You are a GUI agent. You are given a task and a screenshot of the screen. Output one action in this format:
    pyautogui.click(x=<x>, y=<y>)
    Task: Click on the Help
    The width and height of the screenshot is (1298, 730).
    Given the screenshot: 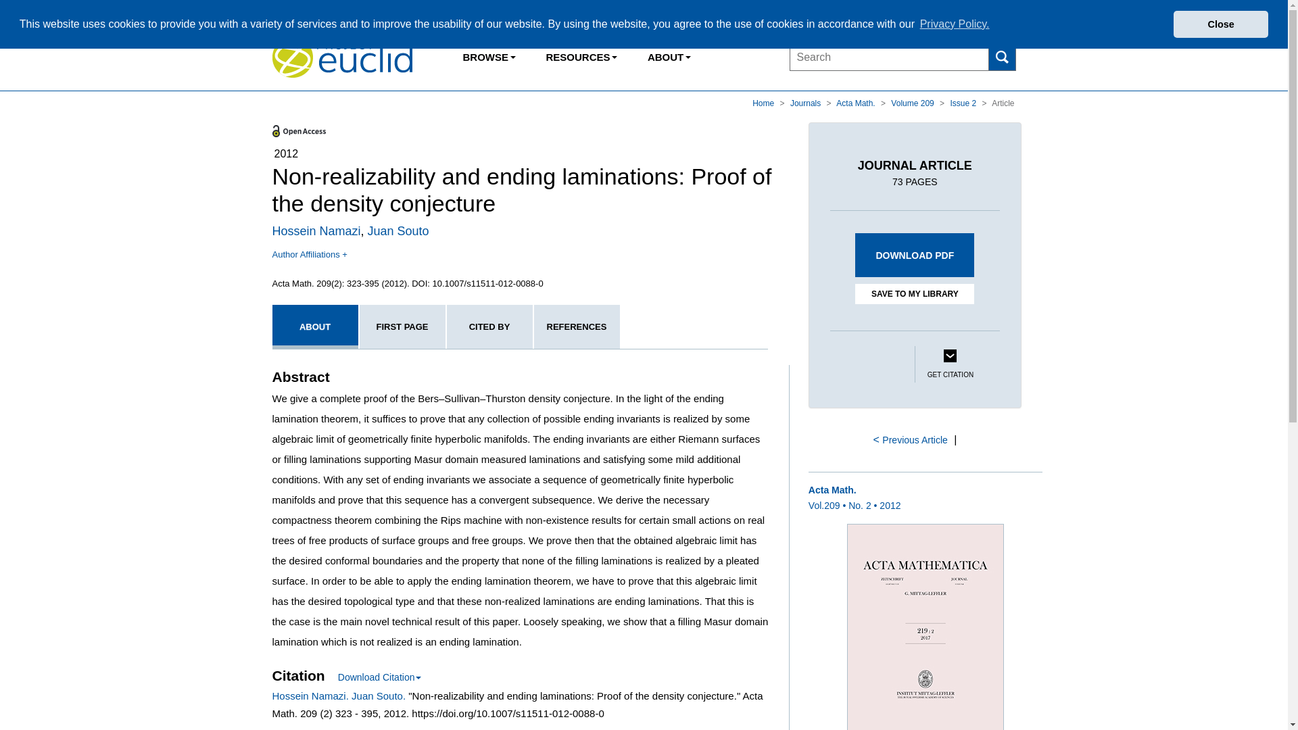 What is the action you would take?
    pyautogui.click(x=1006, y=12)
    